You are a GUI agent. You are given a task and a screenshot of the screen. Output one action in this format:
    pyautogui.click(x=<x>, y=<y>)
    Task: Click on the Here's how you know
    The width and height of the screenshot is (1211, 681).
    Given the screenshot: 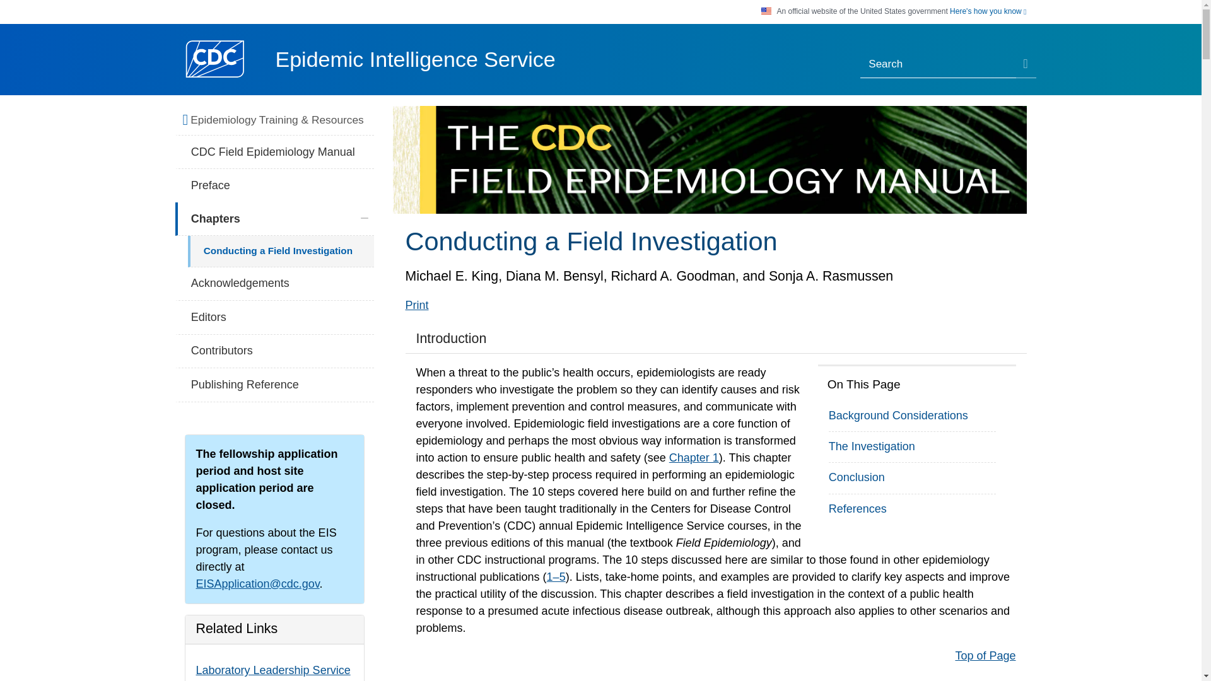 What is the action you would take?
    pyautogui.click(x=988, y=11)
    